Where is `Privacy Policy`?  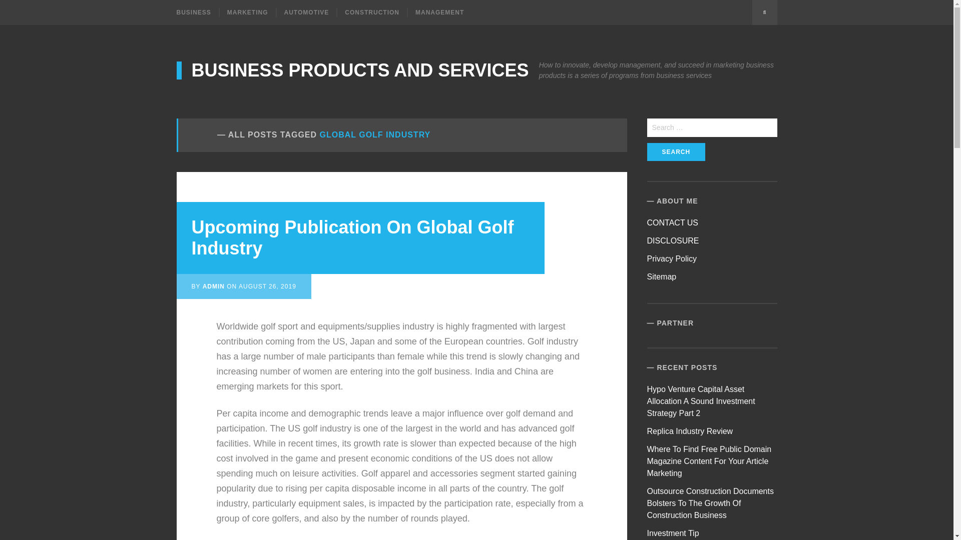
Privacy Policy is located at coordinates (672, 258).